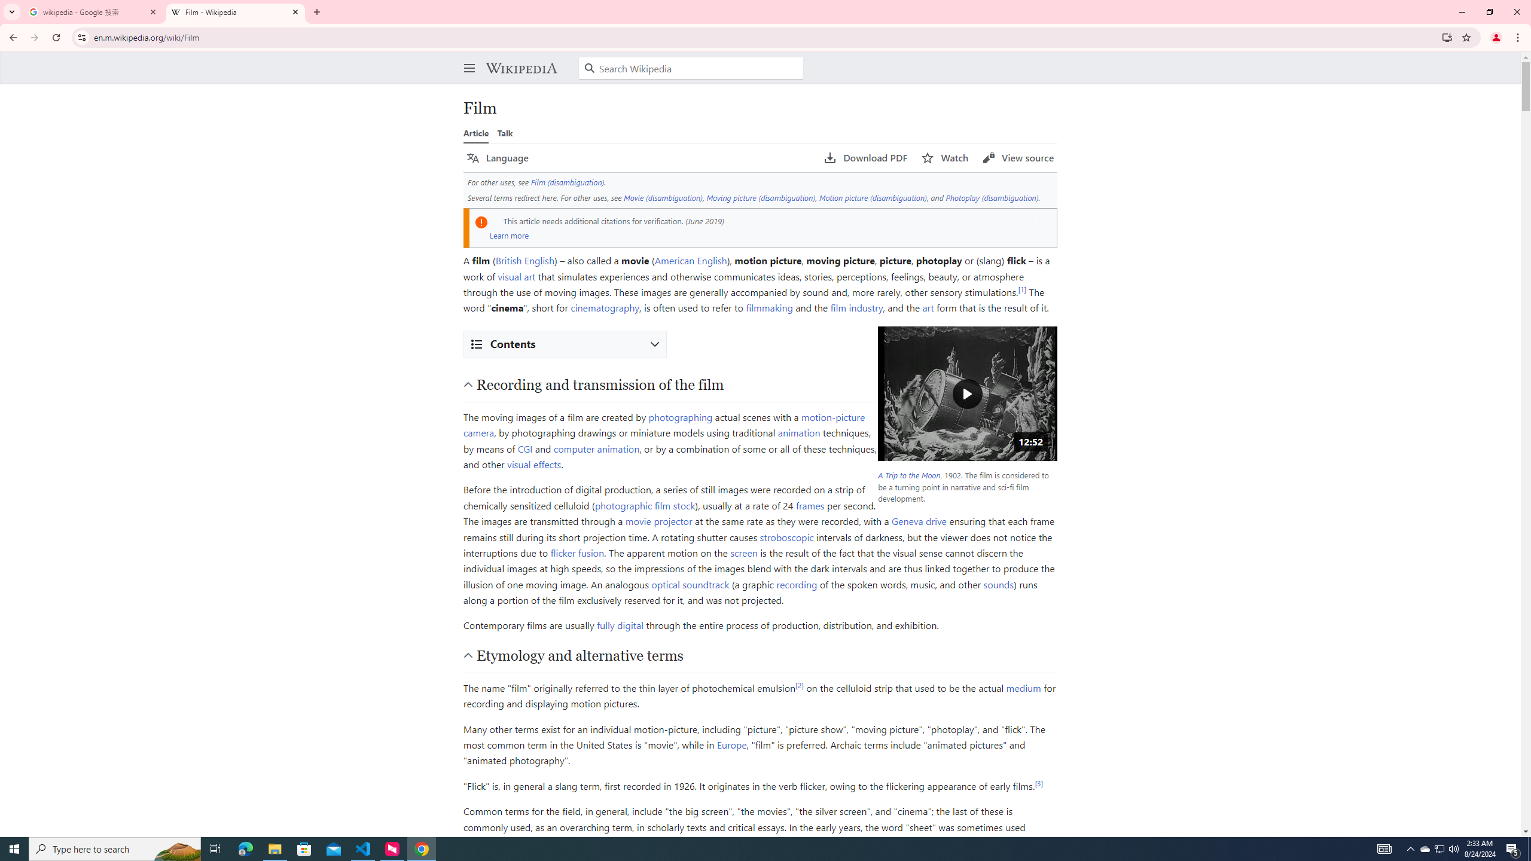 The image size is (1531, 861). I want to click on Talk, so click(505, 133).